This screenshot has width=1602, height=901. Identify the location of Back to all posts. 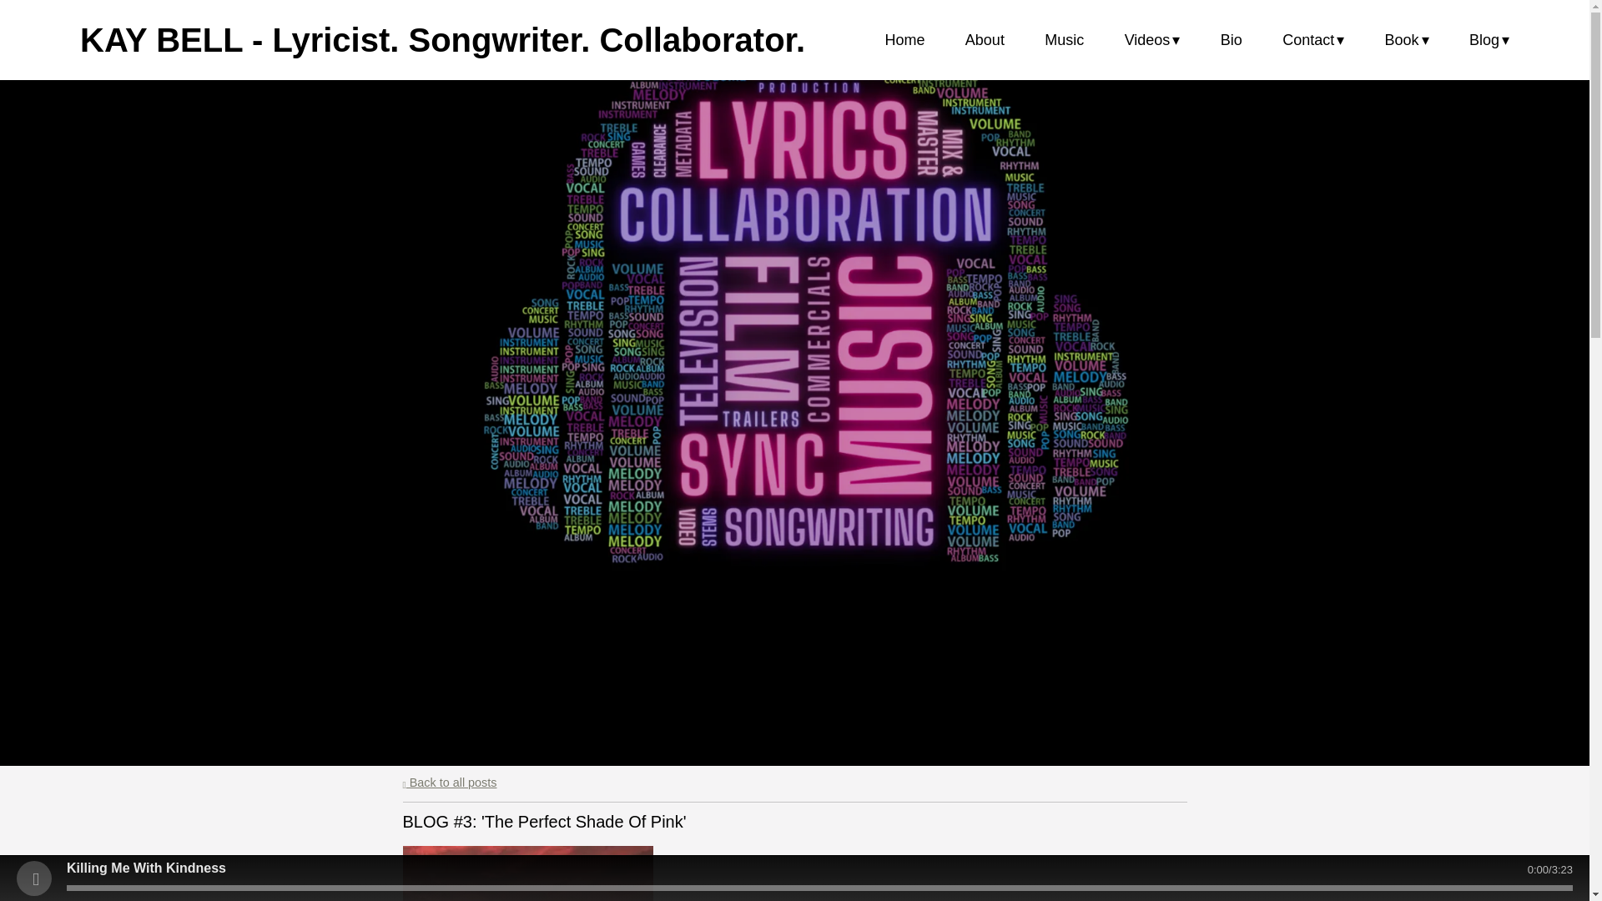
(449, 783).